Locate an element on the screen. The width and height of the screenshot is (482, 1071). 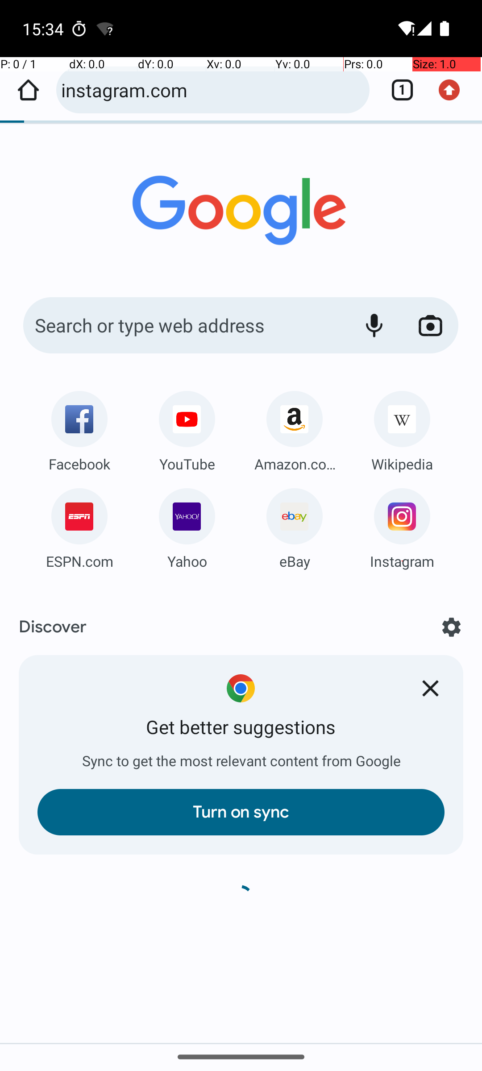
Search or type web address is located at coordinates (183, 325).